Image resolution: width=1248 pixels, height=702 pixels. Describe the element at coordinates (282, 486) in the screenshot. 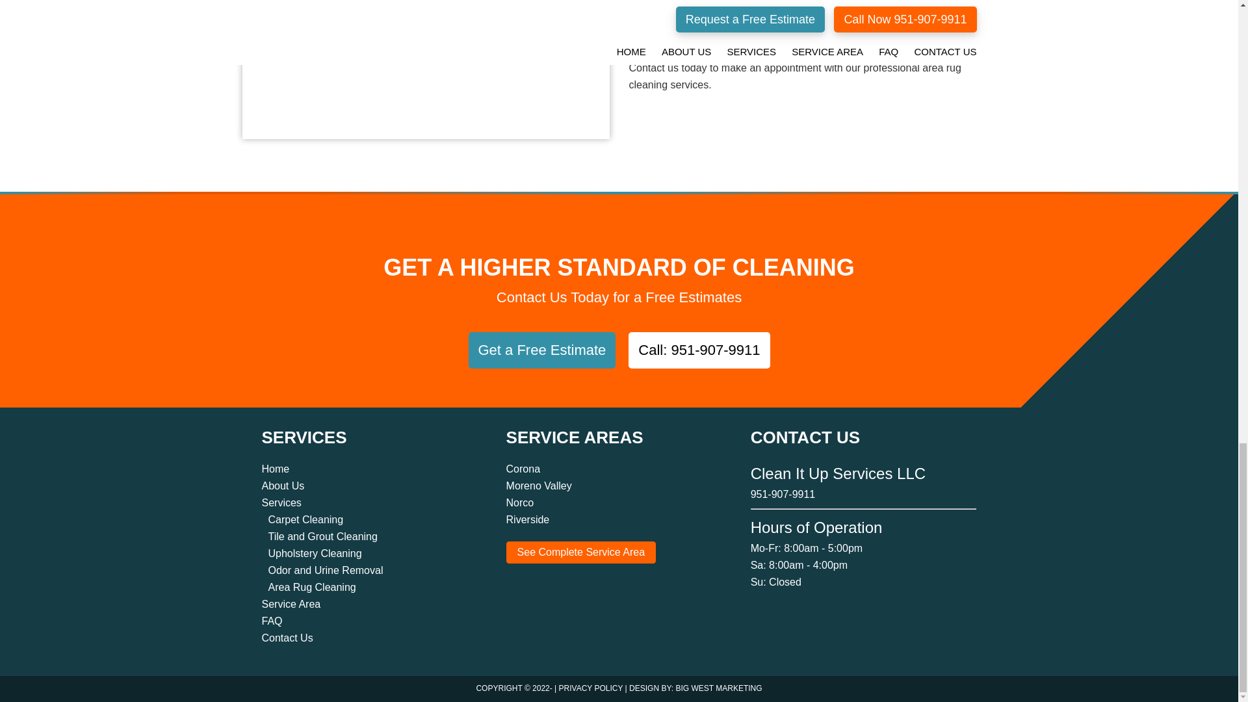

I see `About Us` at that location.